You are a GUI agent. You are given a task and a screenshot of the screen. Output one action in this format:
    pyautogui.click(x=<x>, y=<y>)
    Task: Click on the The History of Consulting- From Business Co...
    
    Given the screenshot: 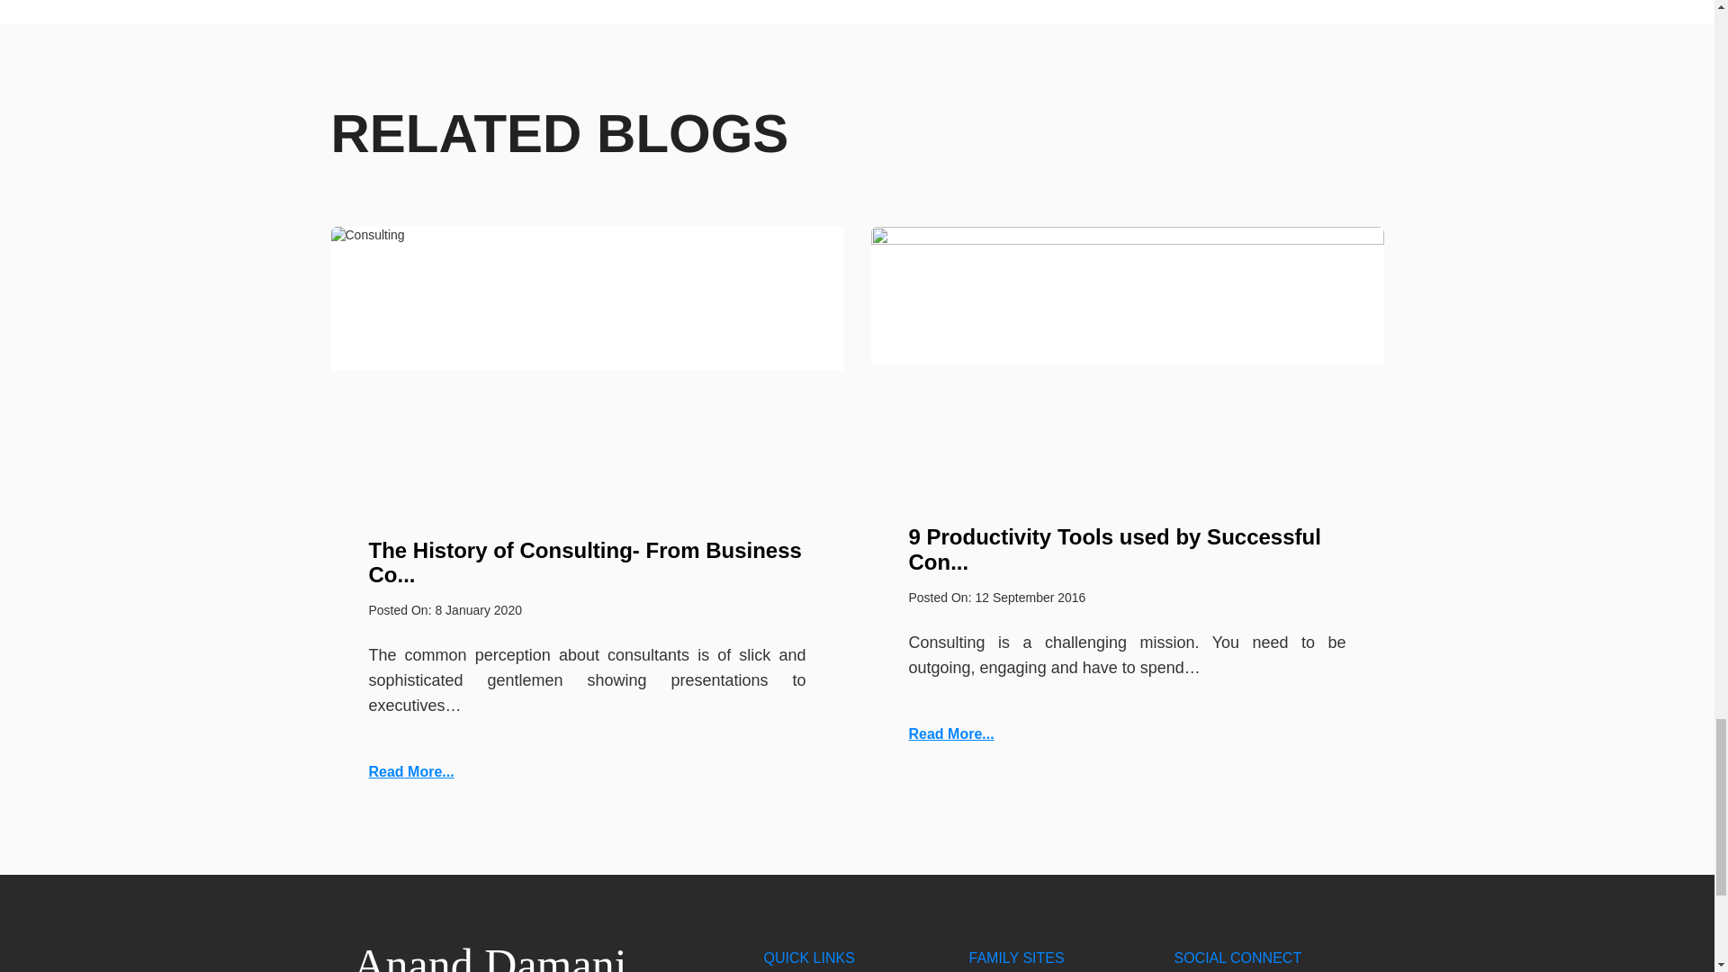 What is the action you would take?
    pyautogui.click(x=585, y=562)
    